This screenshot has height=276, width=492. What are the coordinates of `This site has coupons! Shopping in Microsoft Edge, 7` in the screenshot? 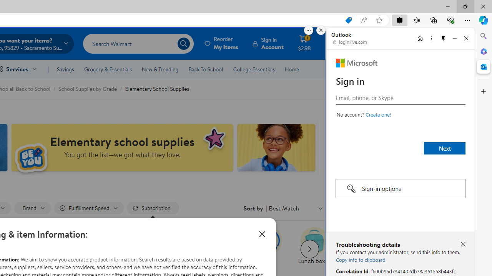 It's located at (348, 20).